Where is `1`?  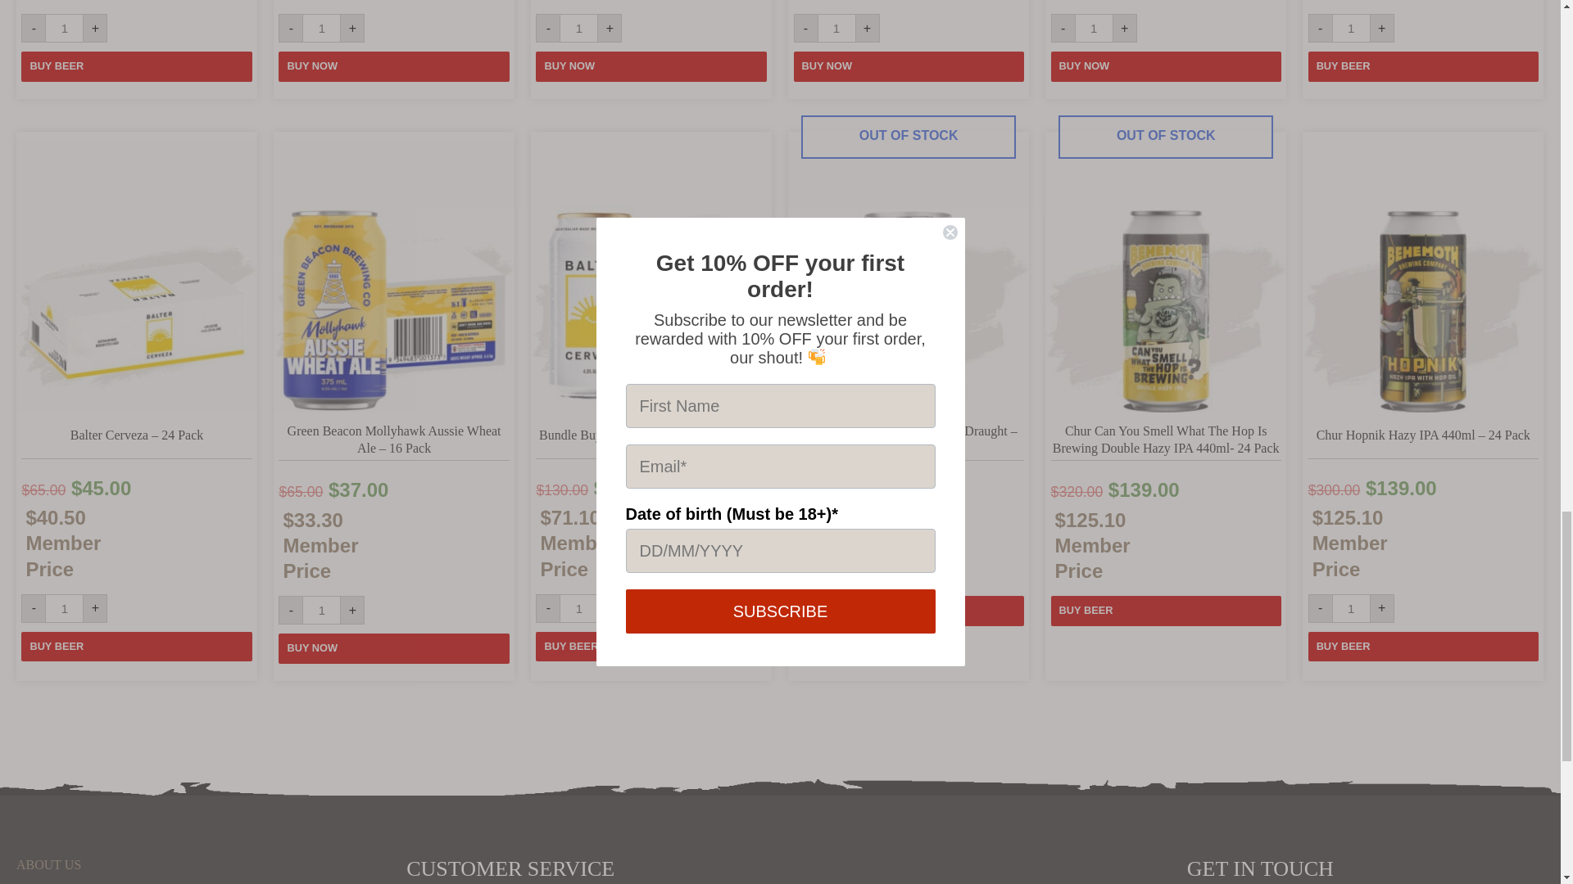 1 is located at coordinates (1351, 608).